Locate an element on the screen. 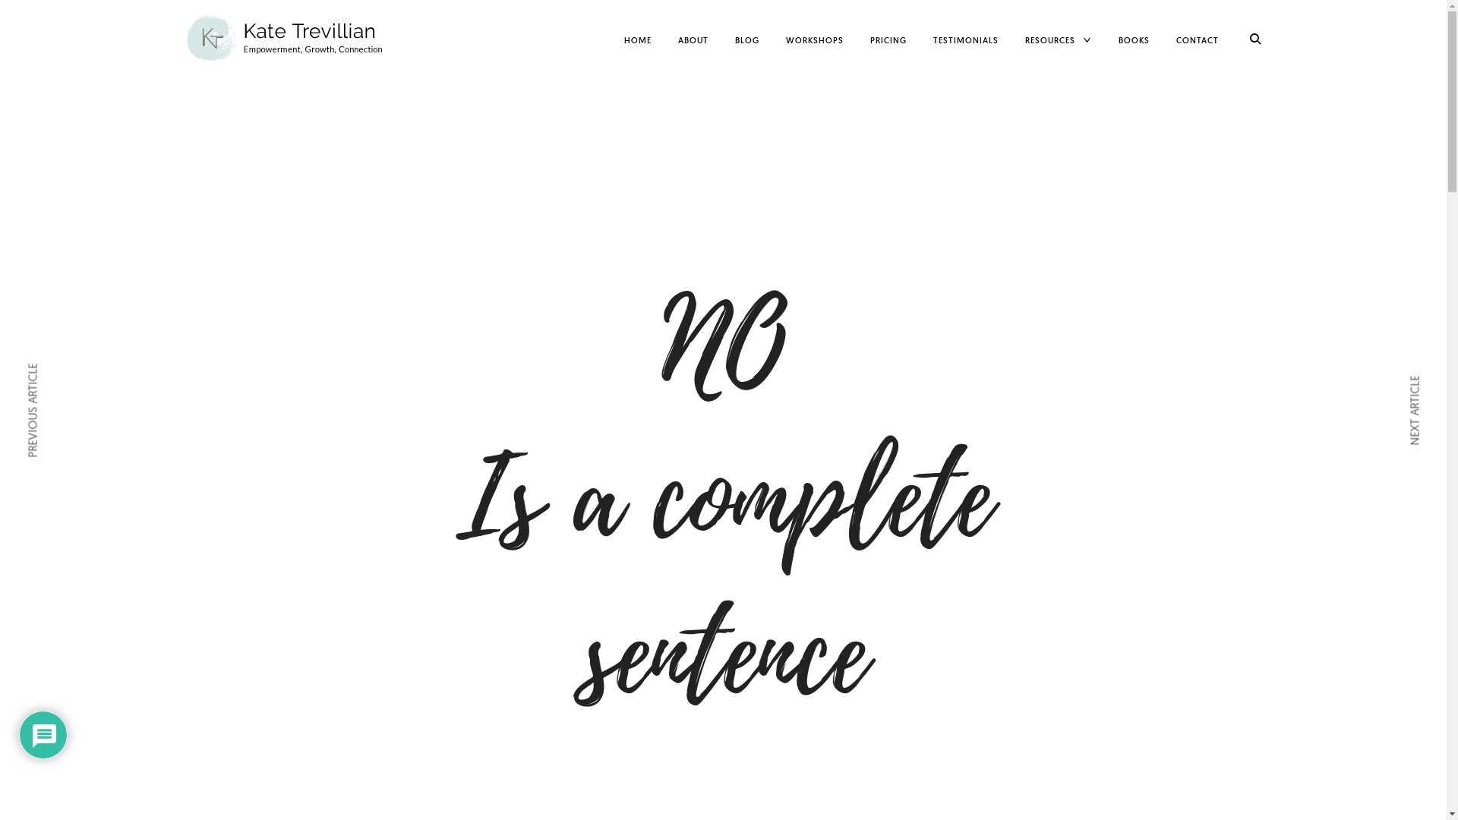  PRICING is located at coordinates (888, 40).